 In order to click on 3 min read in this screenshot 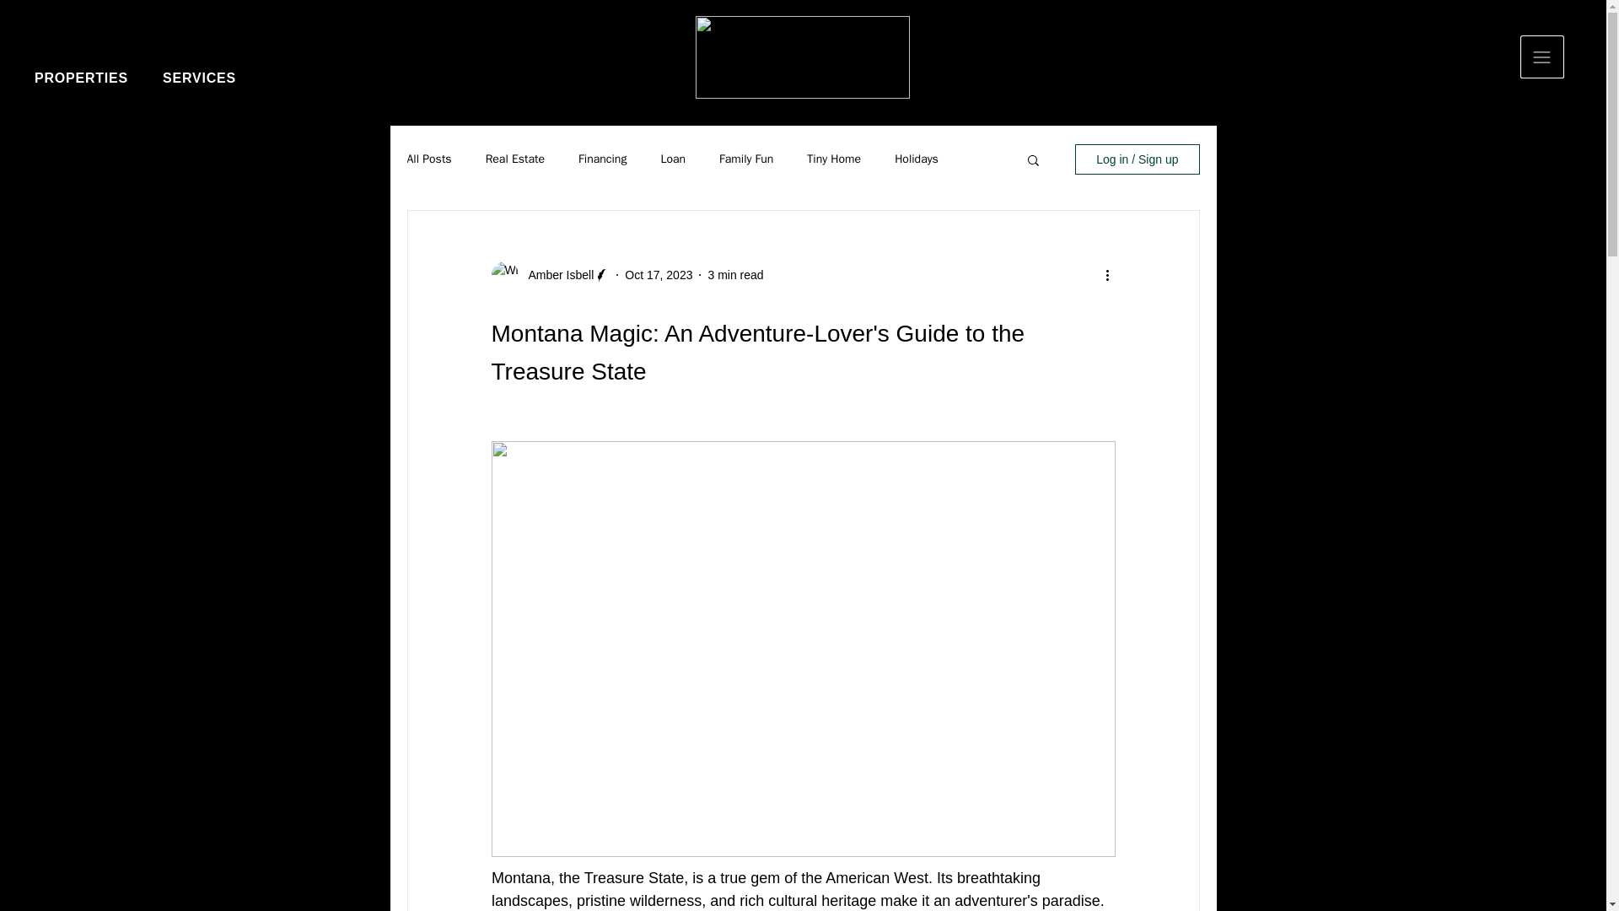, I will do `click(735, 274)`.